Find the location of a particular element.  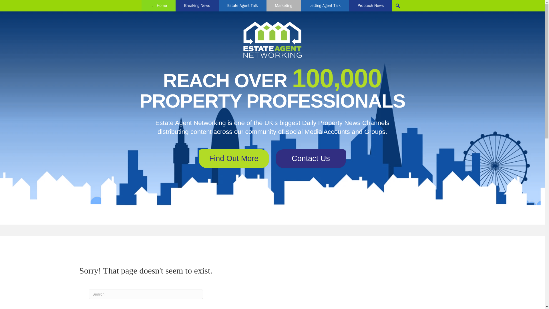

Proptech News is located at coordinates (371, 6).